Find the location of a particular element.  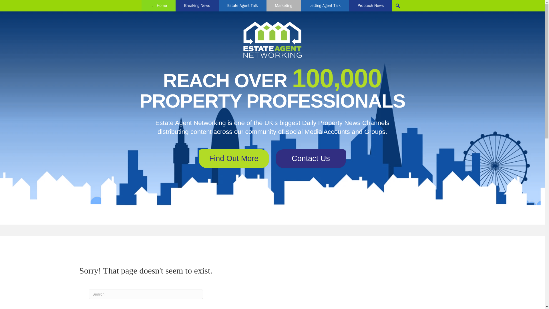

Proptech News is located at coordinates (371, 6).